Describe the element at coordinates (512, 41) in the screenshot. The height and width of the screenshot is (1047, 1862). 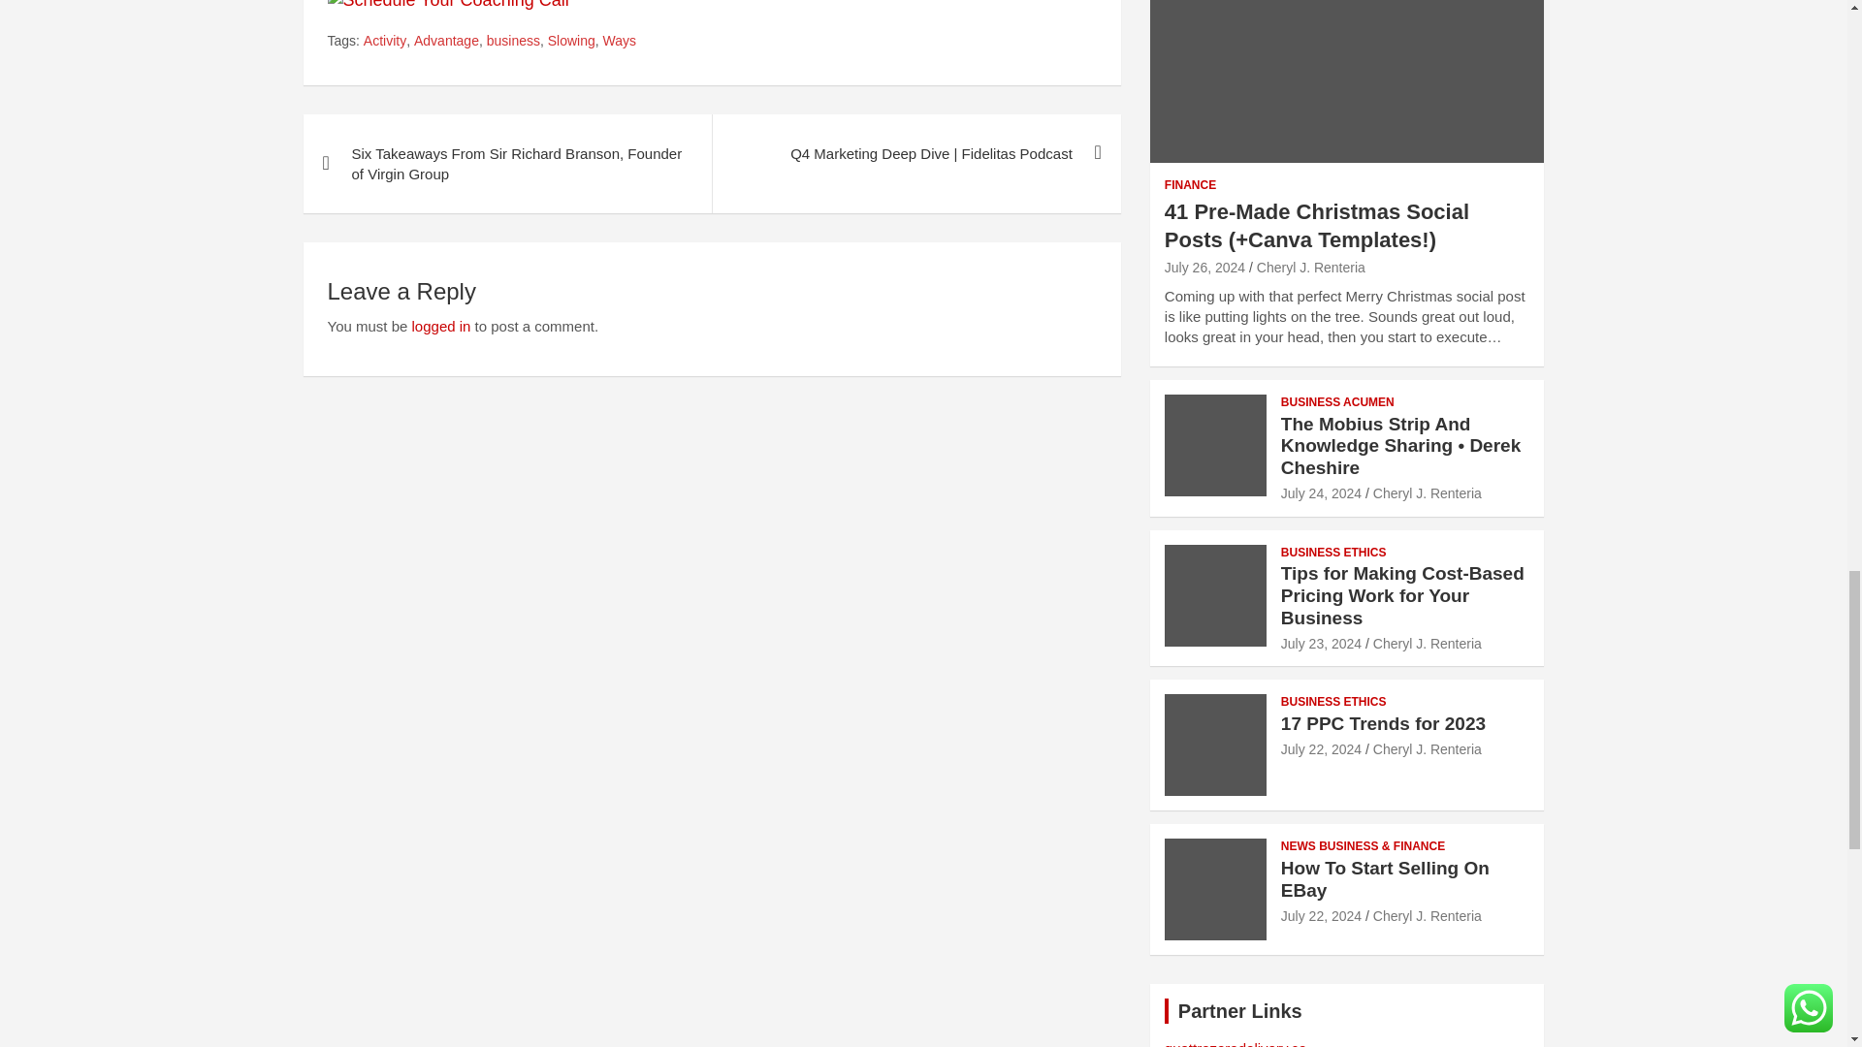
I see `business` at that location.